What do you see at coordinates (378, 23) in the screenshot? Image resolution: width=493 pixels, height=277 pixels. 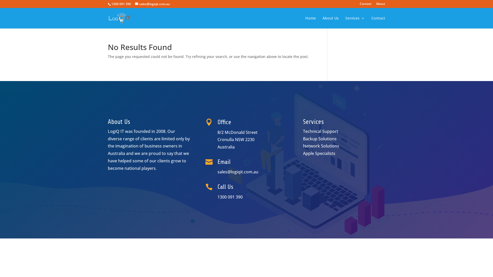 I see `Contact` at bounding box center [378, 23].